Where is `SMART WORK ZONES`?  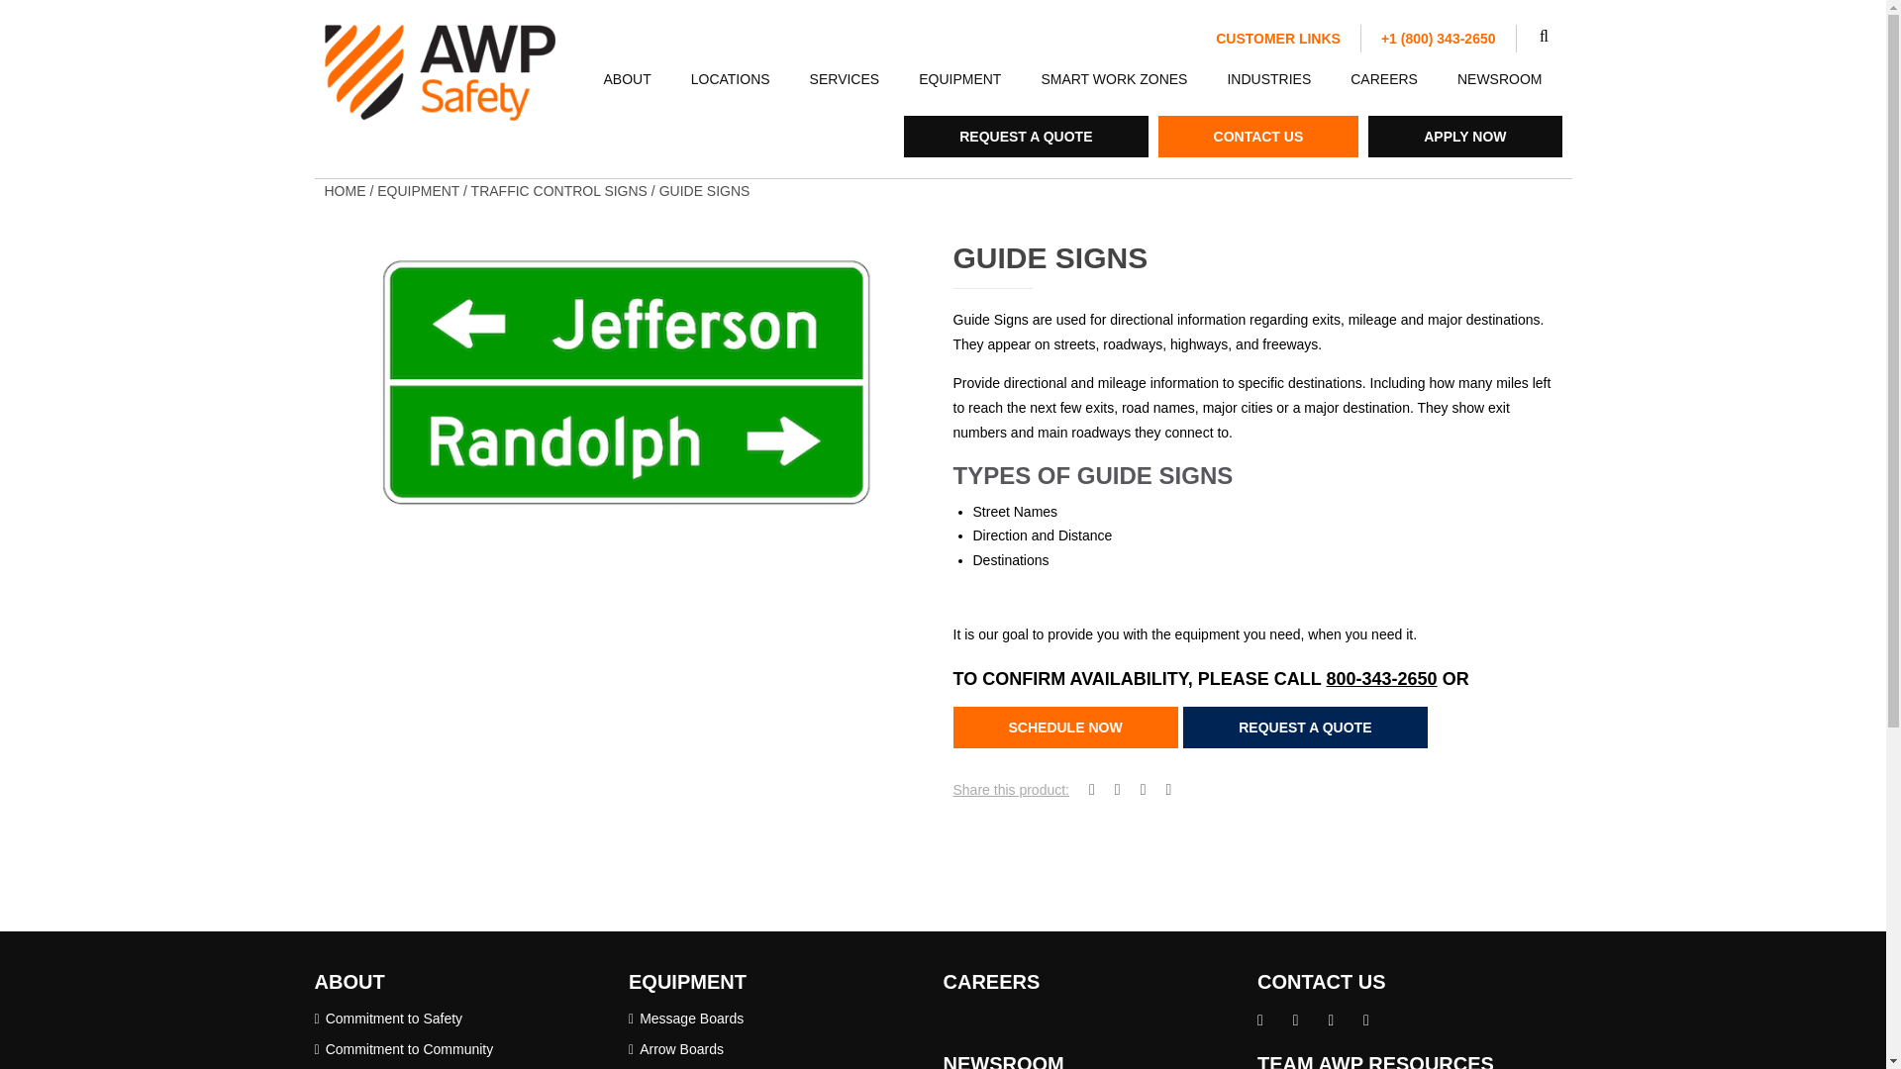 SMART WORK ZONES is located at coordinates (1114, 78).